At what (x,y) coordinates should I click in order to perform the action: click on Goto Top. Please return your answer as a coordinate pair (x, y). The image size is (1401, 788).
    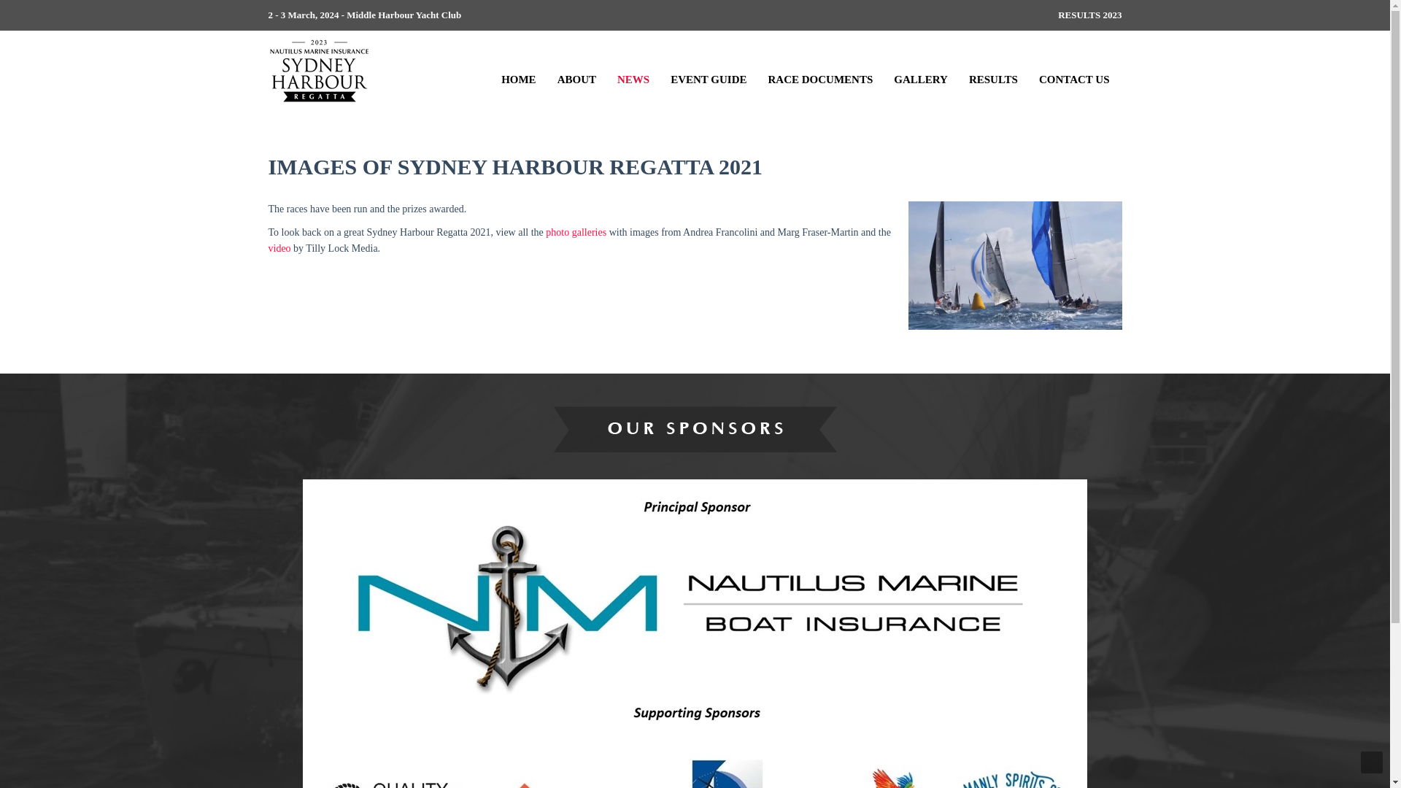
    Looking at the image, I should click on (1372, 762).